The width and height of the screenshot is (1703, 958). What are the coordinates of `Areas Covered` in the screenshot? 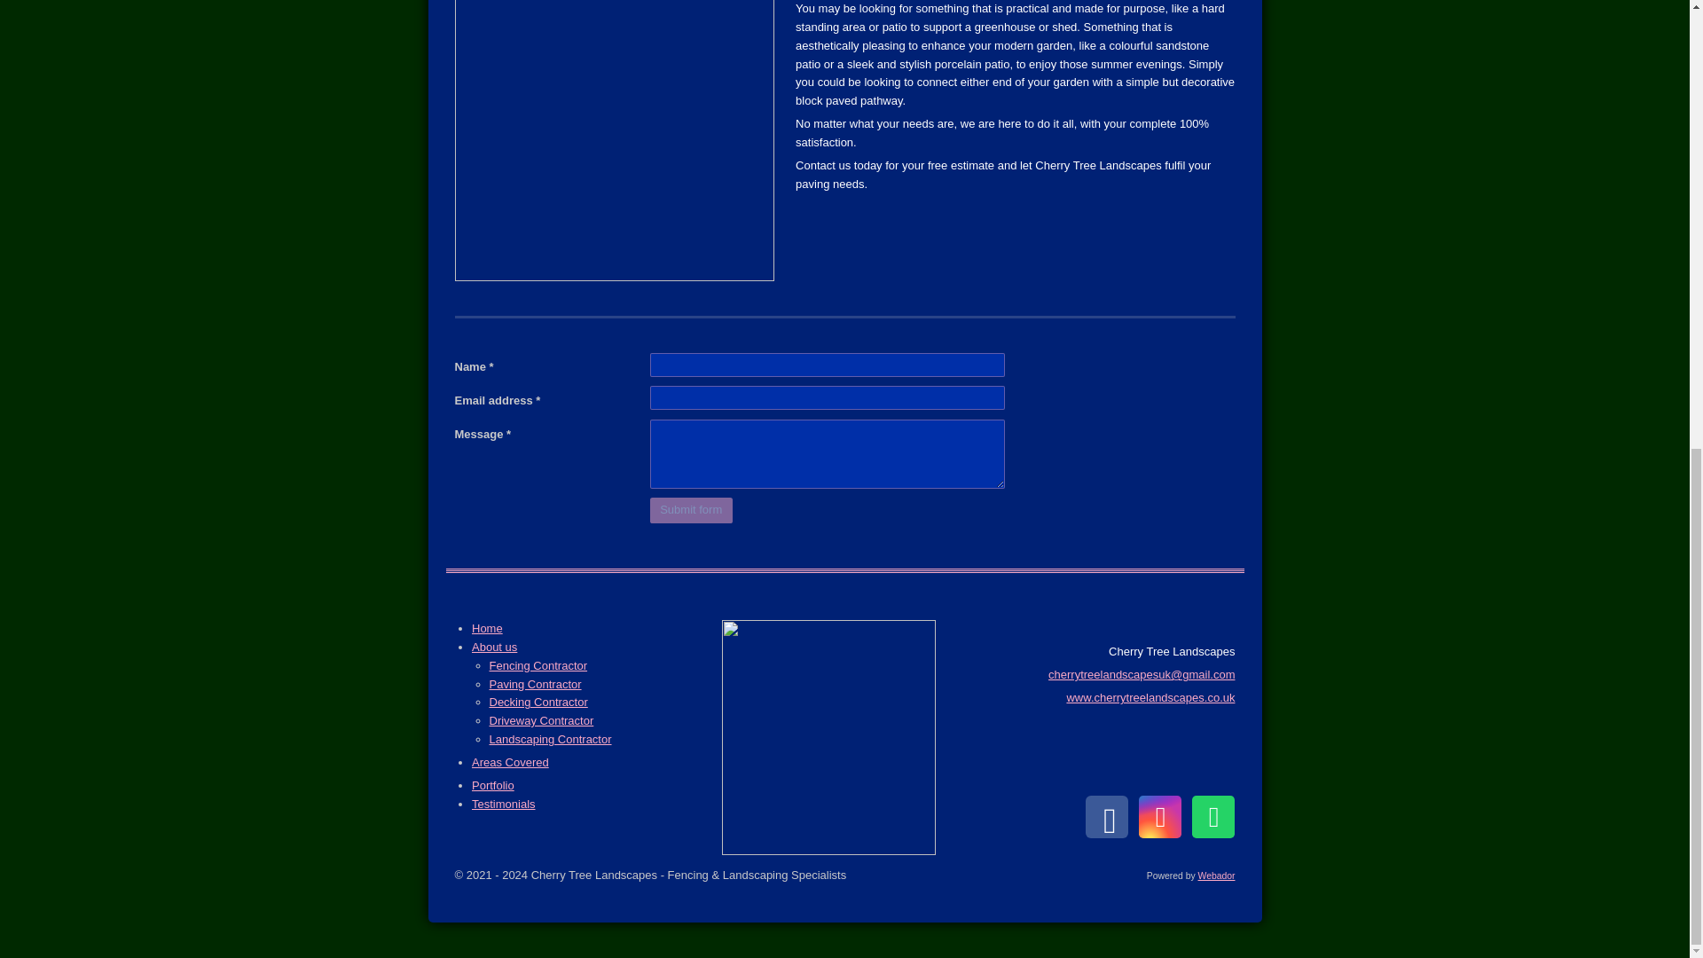 It's located at (509, 763).